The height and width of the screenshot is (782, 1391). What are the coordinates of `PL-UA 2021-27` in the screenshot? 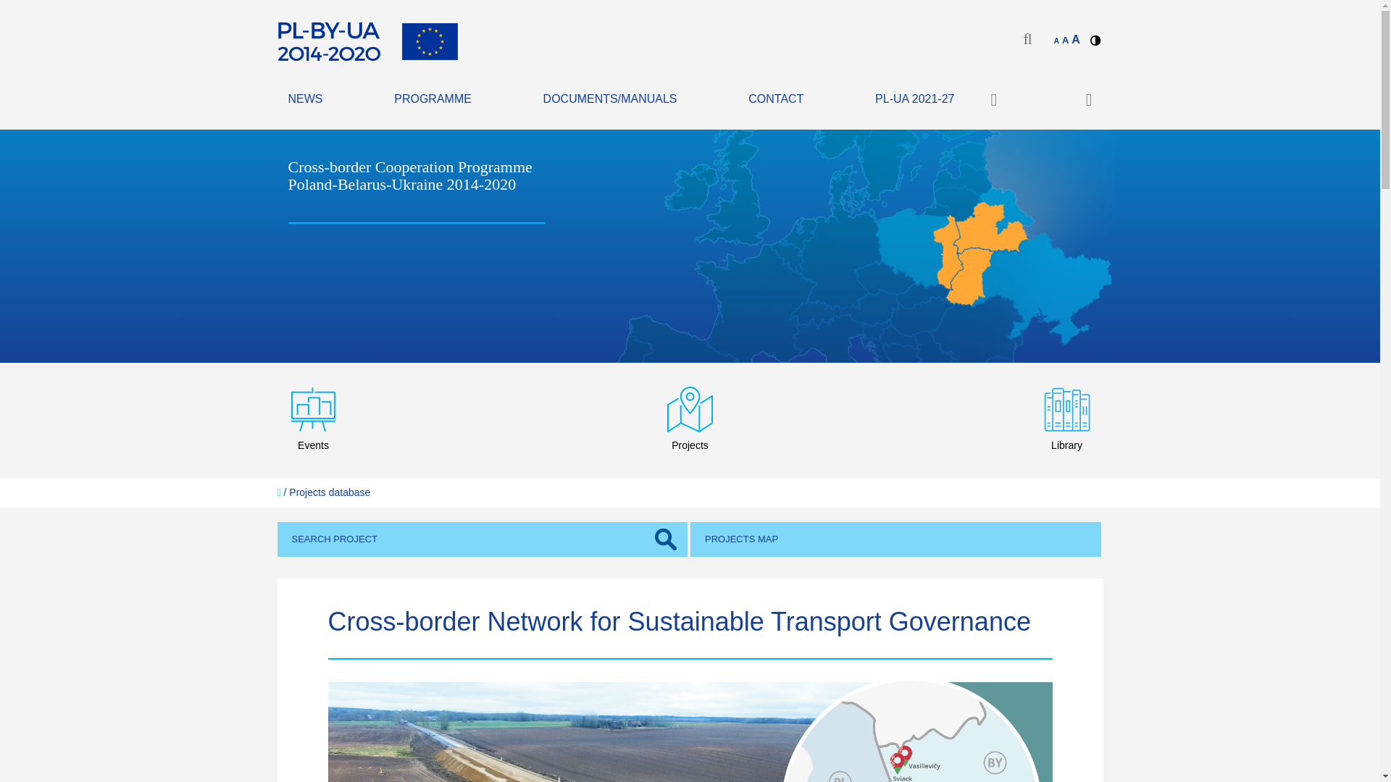 It's located at (914, 100).